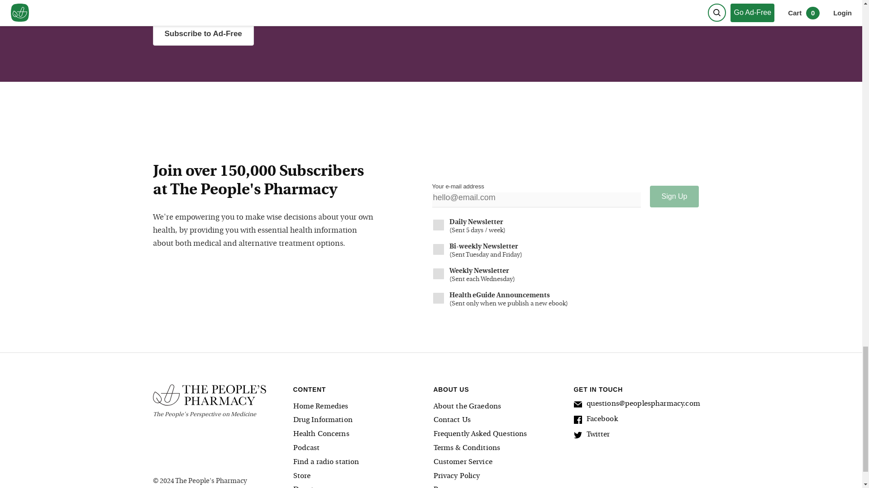 The width and height of the screenshot is (869, 488). Describe the element at coordinates (674, 197) in the screenshot. I see `Sign Up` at that location.